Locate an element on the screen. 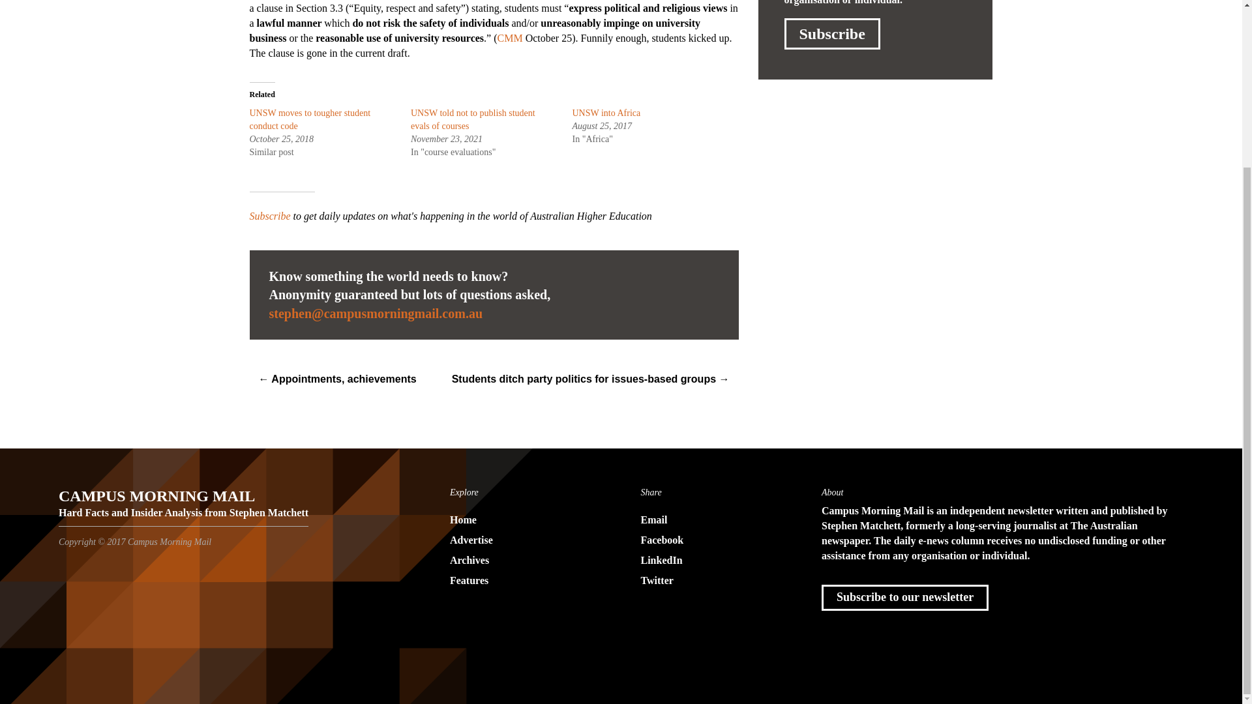 The height and width of the screenshot is (704, 1252). Advertise is located at coordinates (526, 540).